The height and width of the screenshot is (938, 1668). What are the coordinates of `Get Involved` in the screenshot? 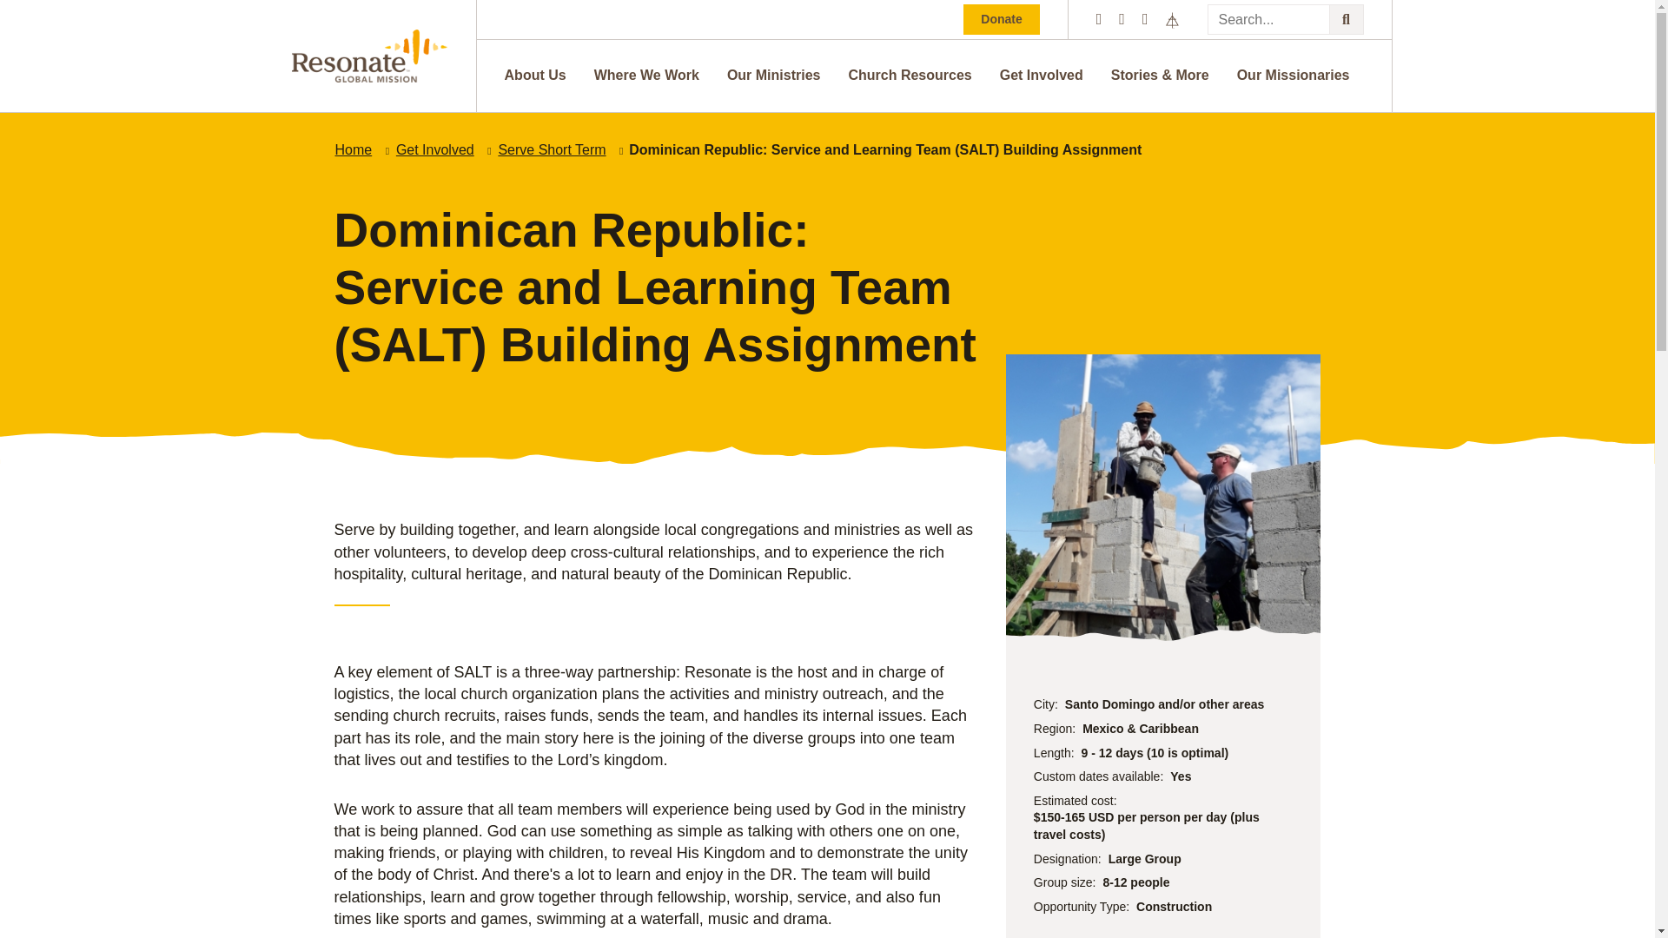 It's located at (1041, 75).